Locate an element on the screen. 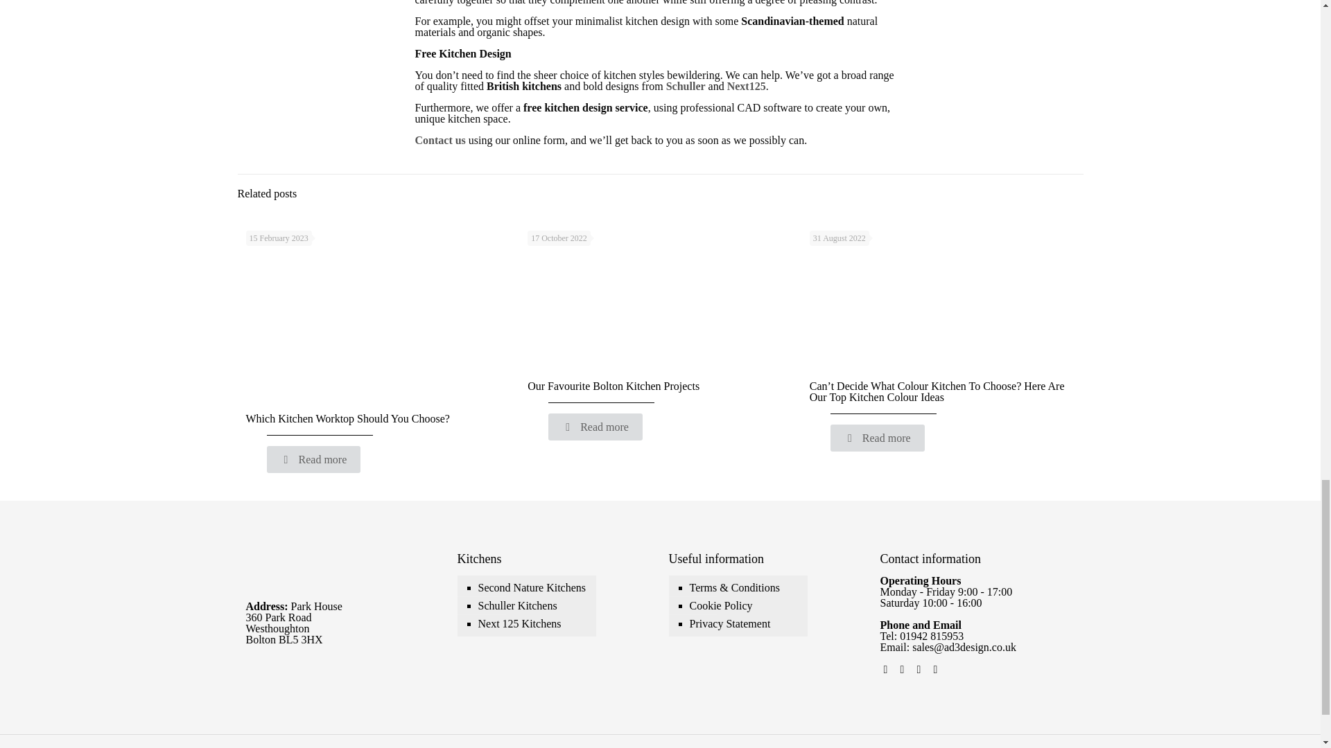 This screenshot has height=748, width=1331. Read more is located at coordinates (313, 458).